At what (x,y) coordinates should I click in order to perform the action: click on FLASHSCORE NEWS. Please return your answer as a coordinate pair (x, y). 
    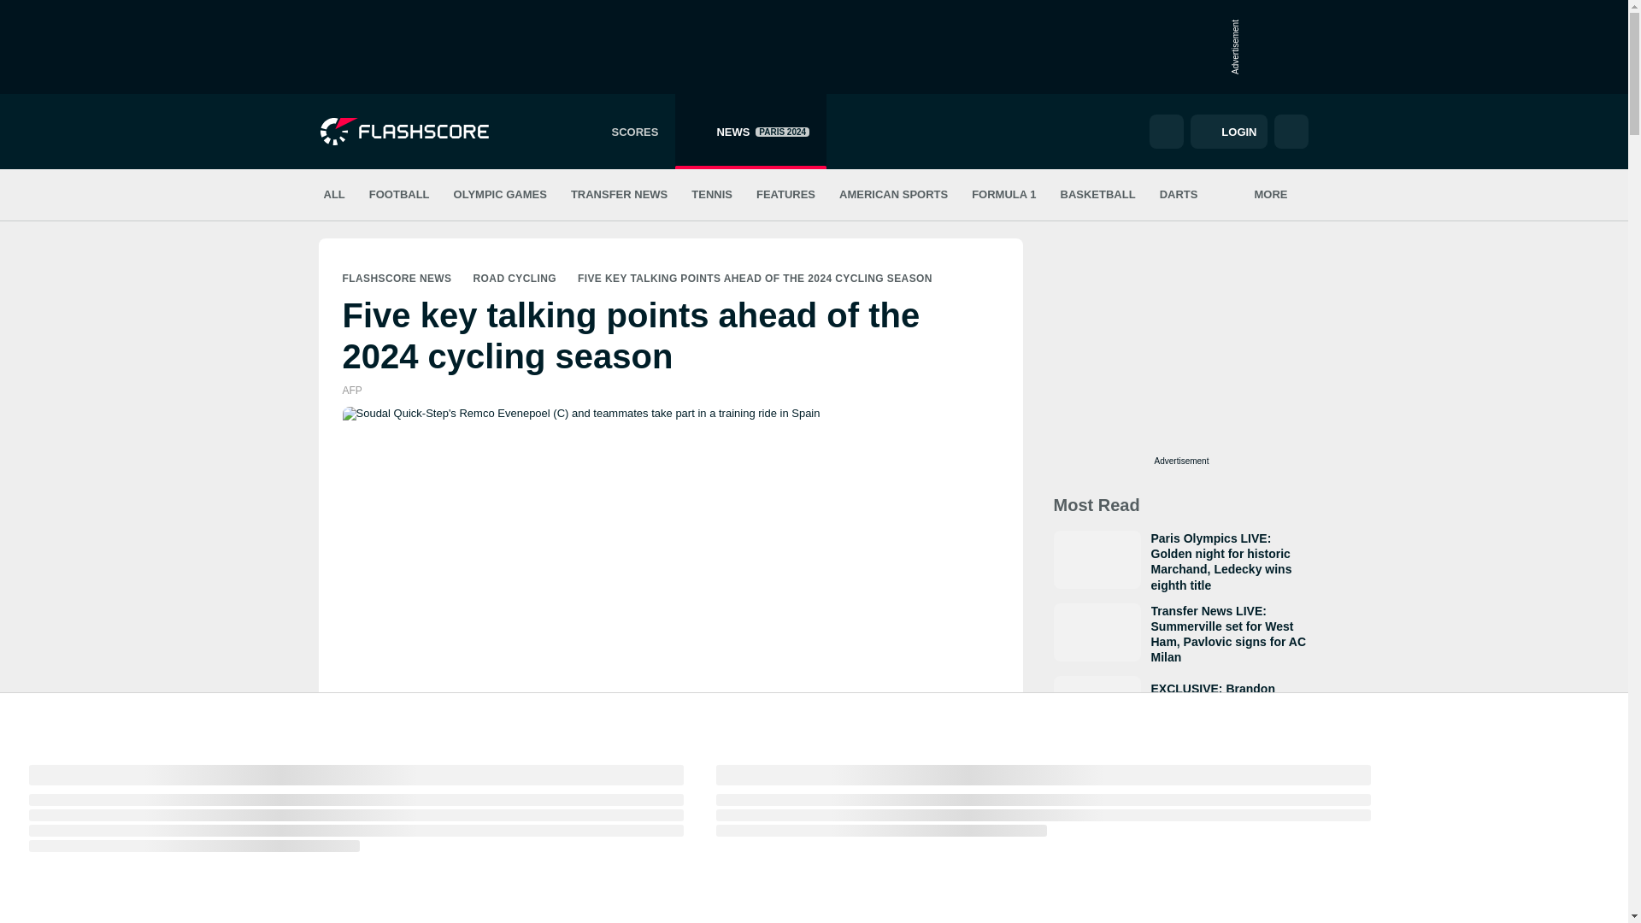
    Looking at the image, I should click on (515, 278).